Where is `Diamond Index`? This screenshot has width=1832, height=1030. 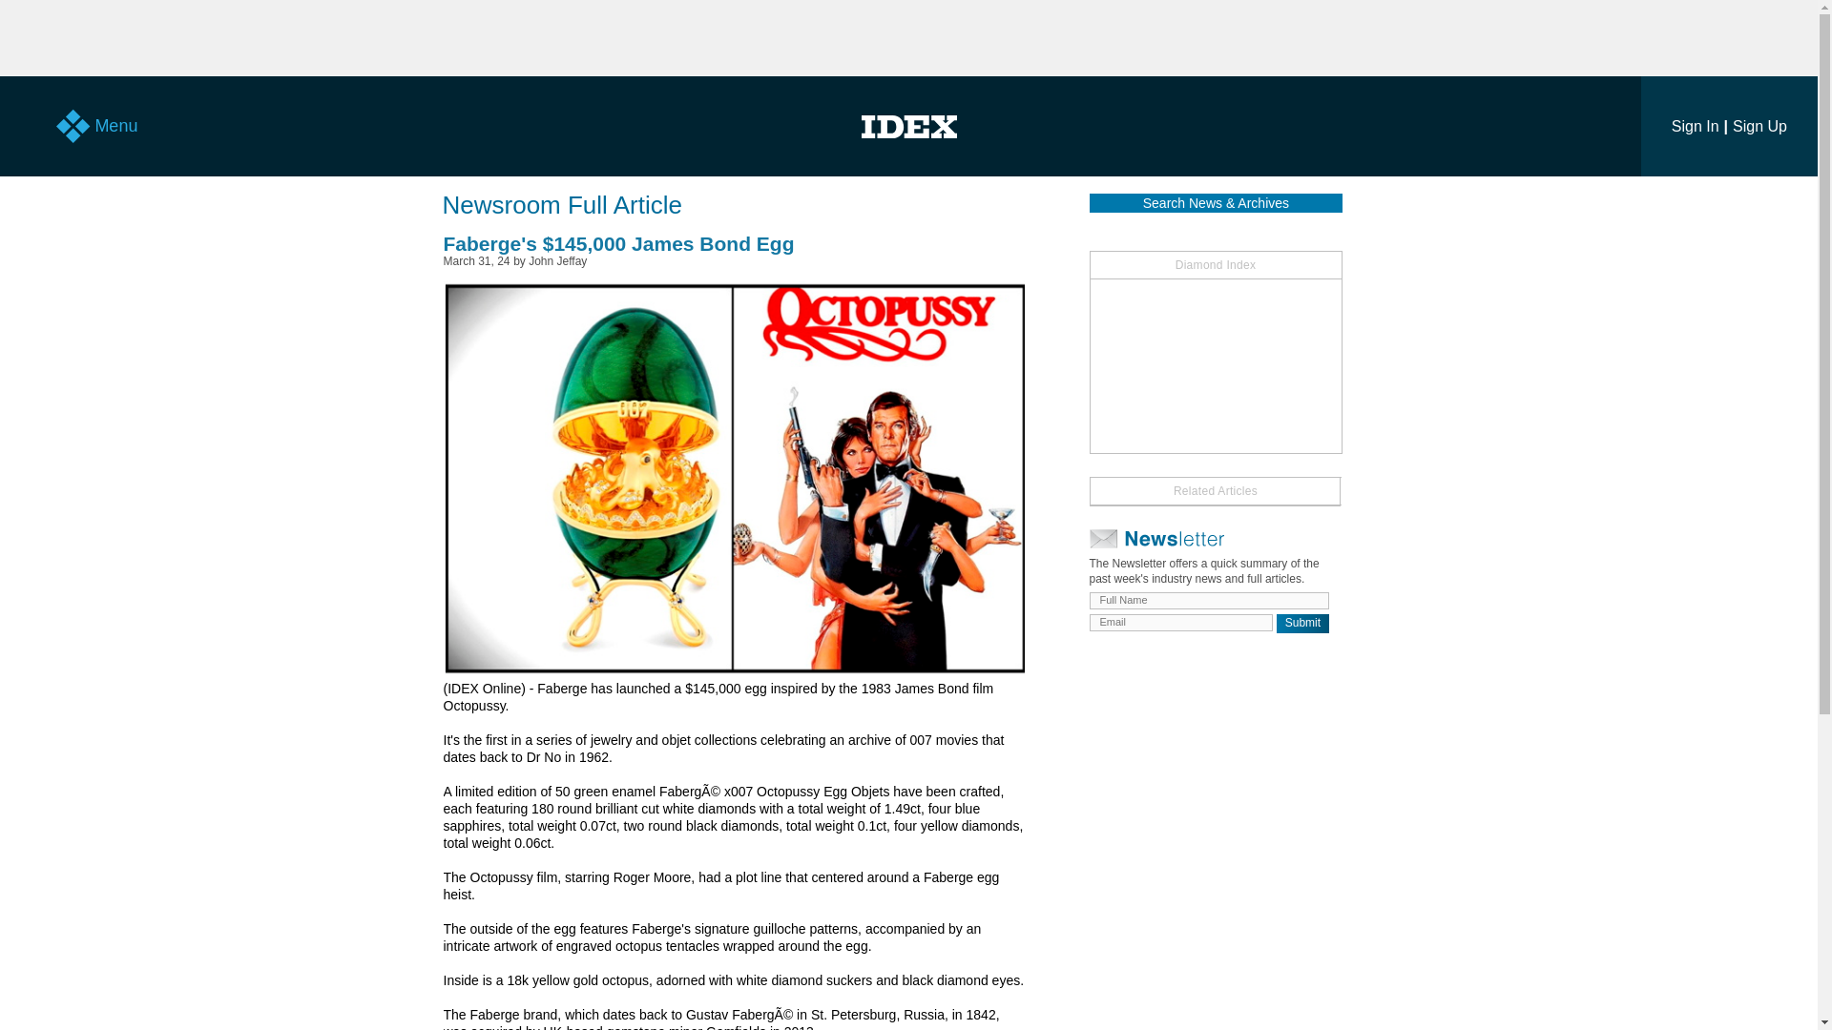
Diamond Index is located at coordinates (1216, 265).